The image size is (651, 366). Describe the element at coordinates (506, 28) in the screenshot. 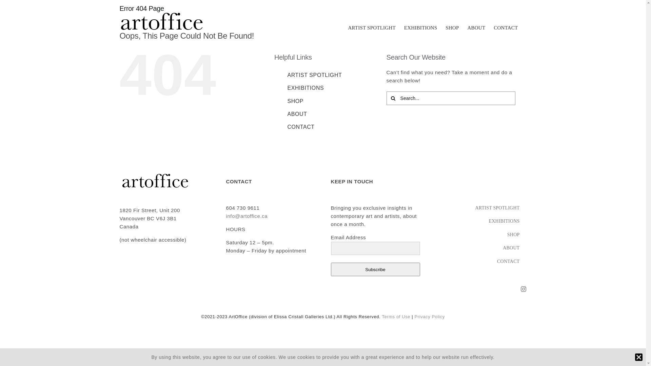

I see `CONTACT` at that location.